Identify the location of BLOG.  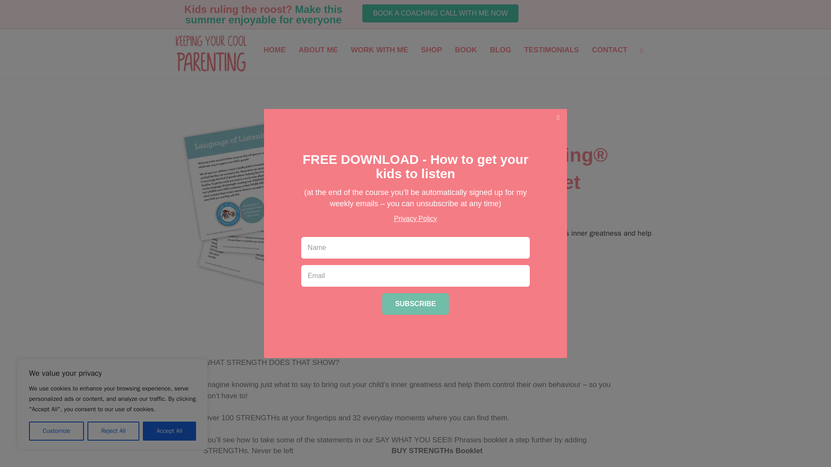
(500, 50).